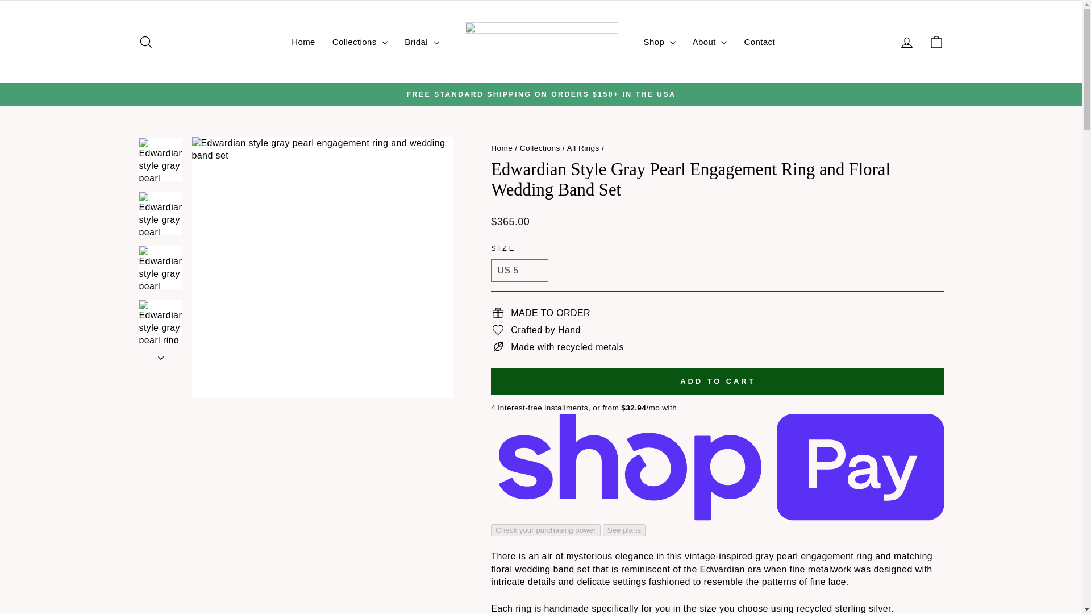 The image size is (1091, 614). What do you see at coordinates (907, 42) in the screenshot?
I see `account` at bounding box center [907, 42].